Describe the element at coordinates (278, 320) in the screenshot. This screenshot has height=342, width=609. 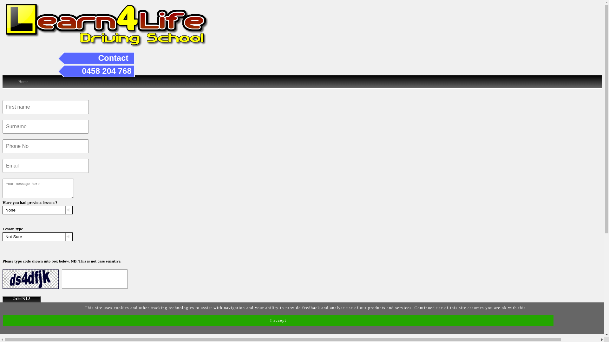
I see `I accept` at that location.